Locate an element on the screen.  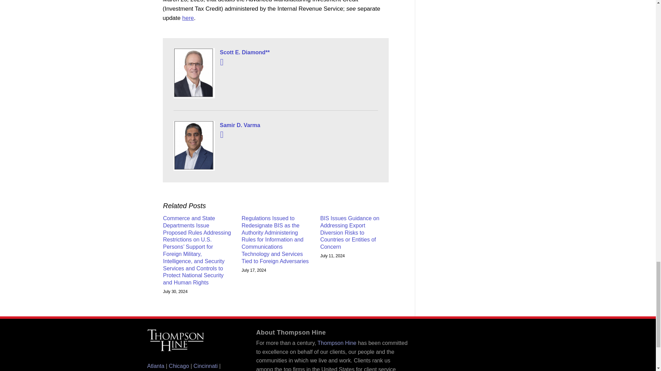
here is located at coordinates (188, 18).